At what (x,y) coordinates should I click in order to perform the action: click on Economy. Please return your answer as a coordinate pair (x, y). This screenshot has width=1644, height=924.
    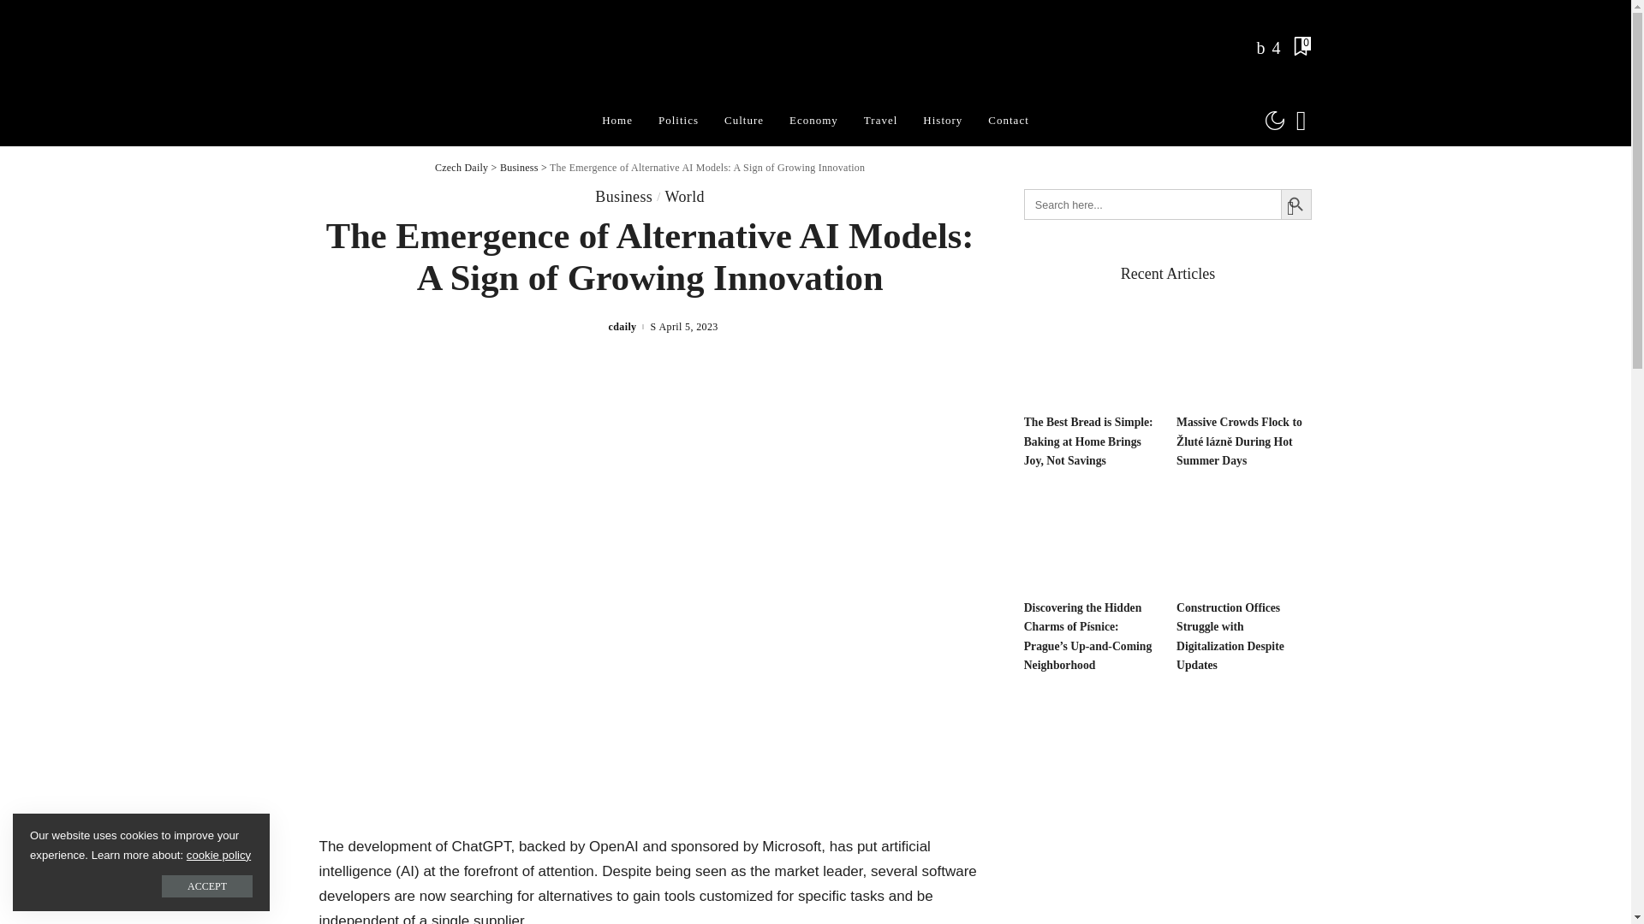
    Looking at the image, I should click on (813, 120).